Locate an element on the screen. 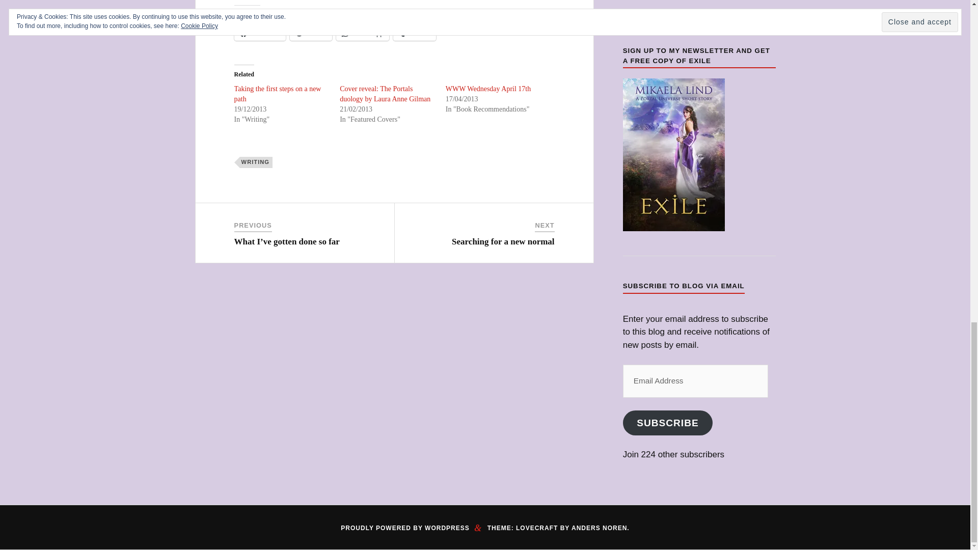 This screenshot has width=978, height=550. Taking the first steps on a new path is located at coordinates (474, 234).